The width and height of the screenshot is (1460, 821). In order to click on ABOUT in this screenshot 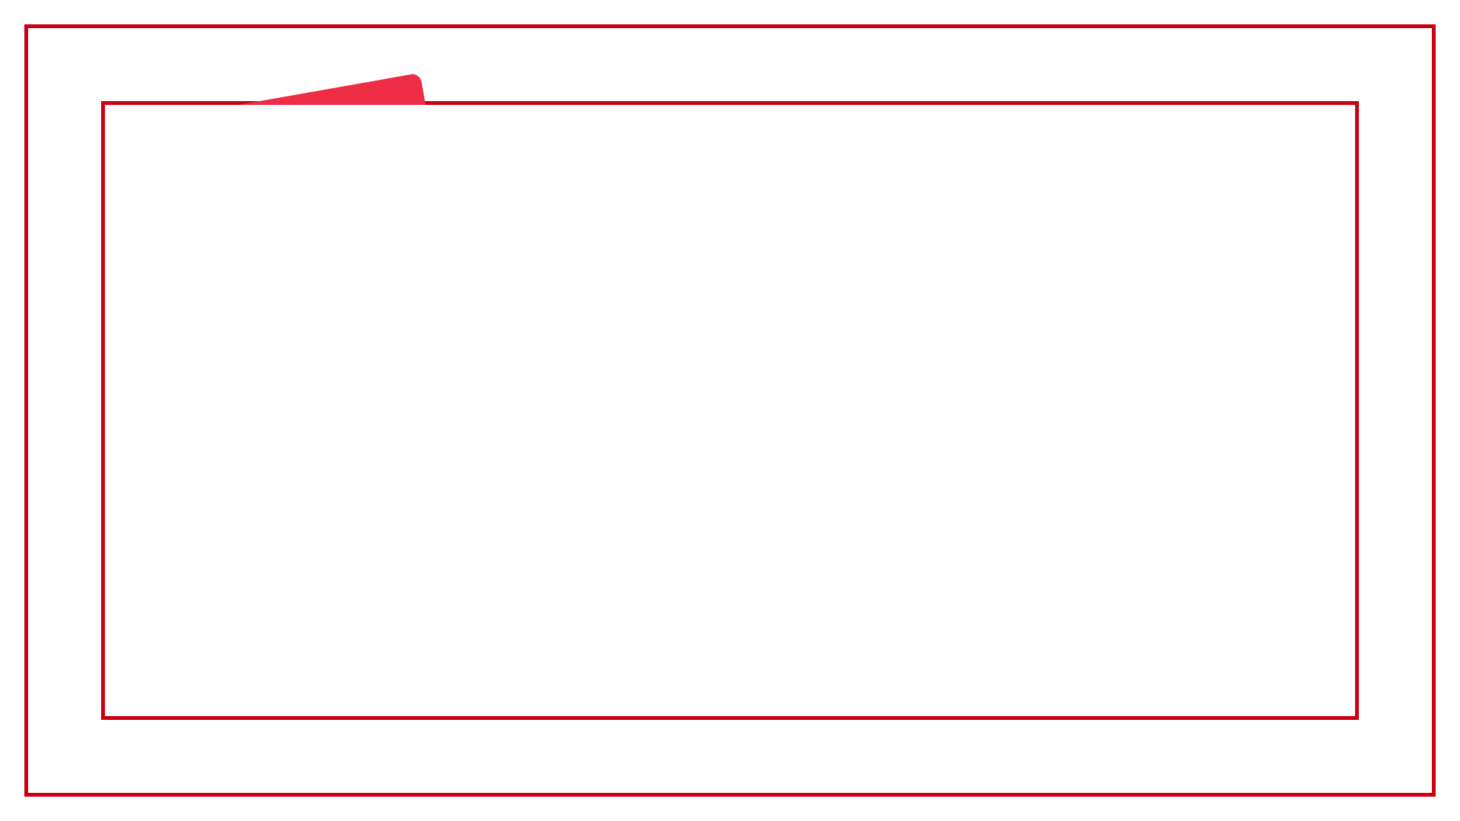, I will do `click(1290, 233)`.